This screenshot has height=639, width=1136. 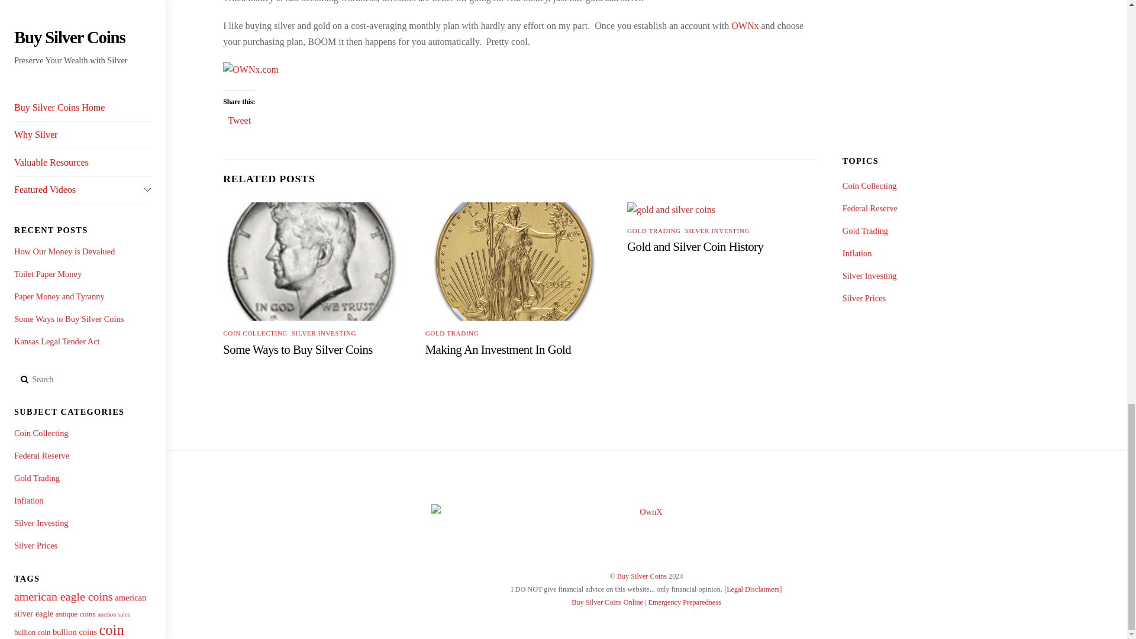 What do you see at coordinates (671, 210) in the screenshot?
I see `gold-and-silver-coins` at bounding box center [671, 210].